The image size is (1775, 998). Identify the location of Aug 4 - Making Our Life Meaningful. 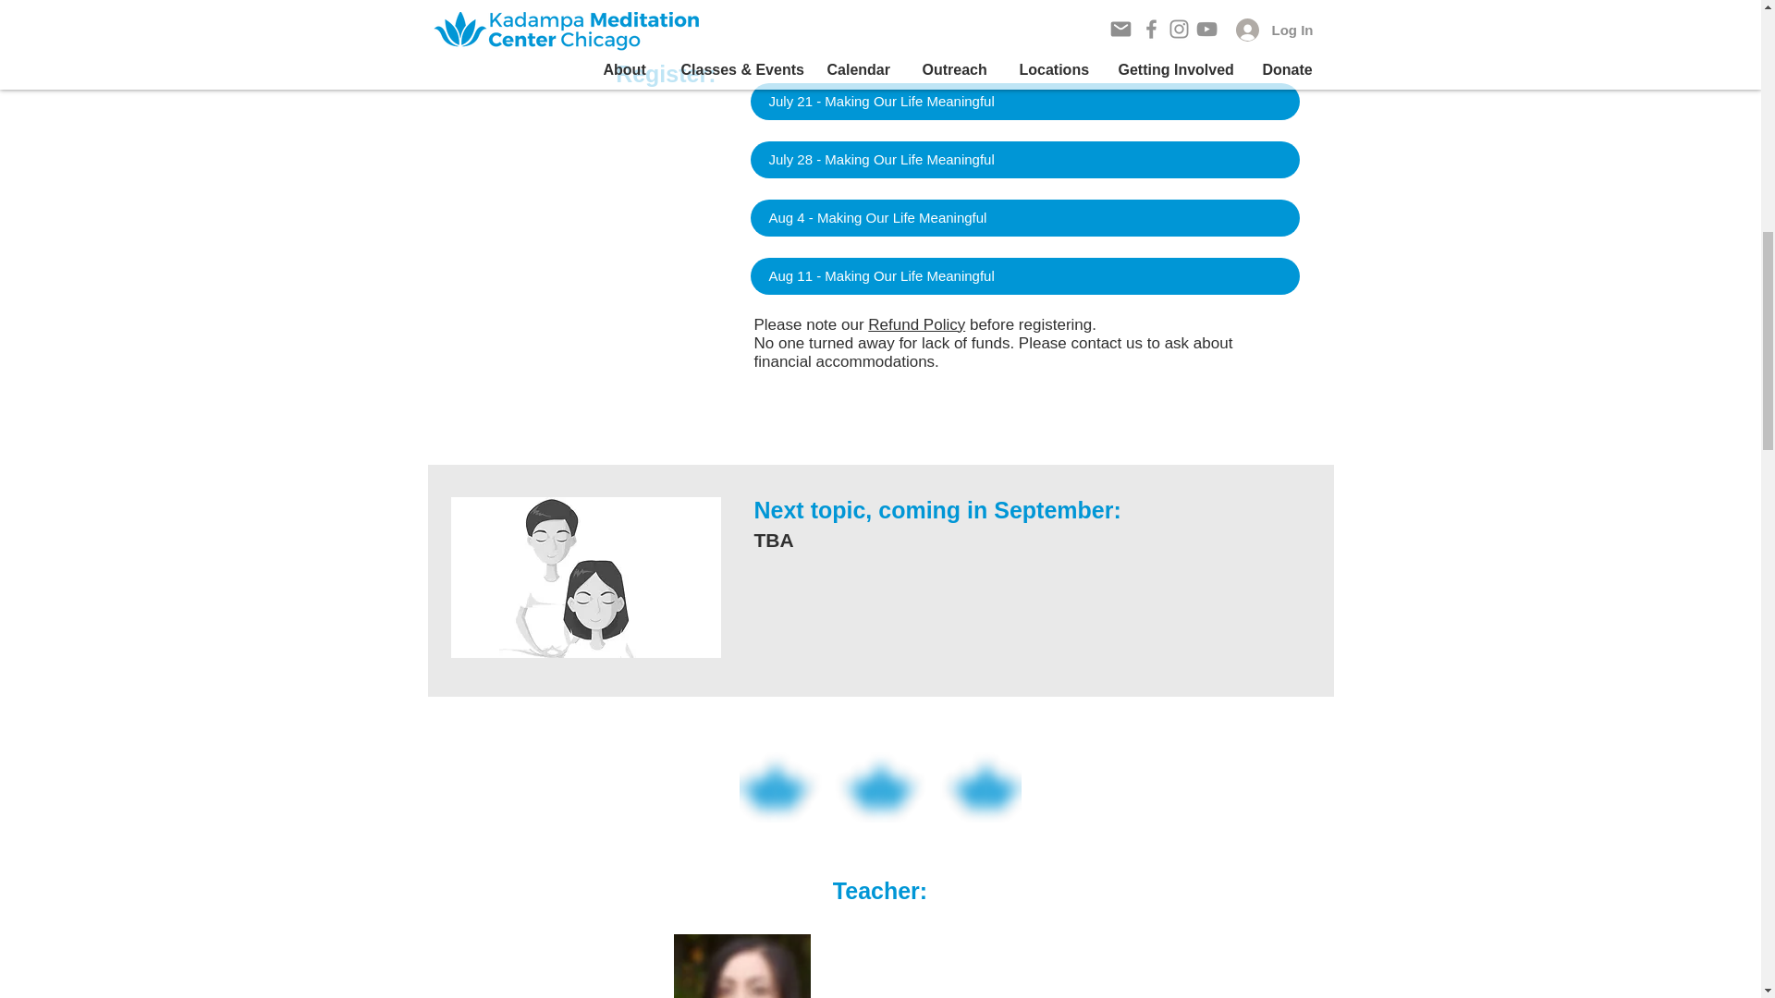
(1024, 218).